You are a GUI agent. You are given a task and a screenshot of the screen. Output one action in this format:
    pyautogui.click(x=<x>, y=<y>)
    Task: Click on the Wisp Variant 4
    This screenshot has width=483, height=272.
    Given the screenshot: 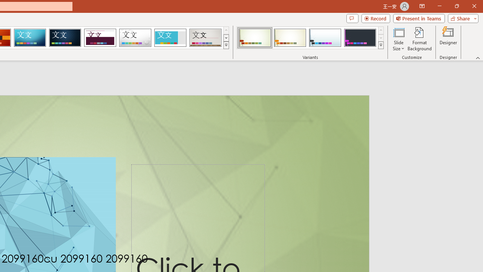 What is the action you would take?
    pyautogui.click(x=360, y=38)
    